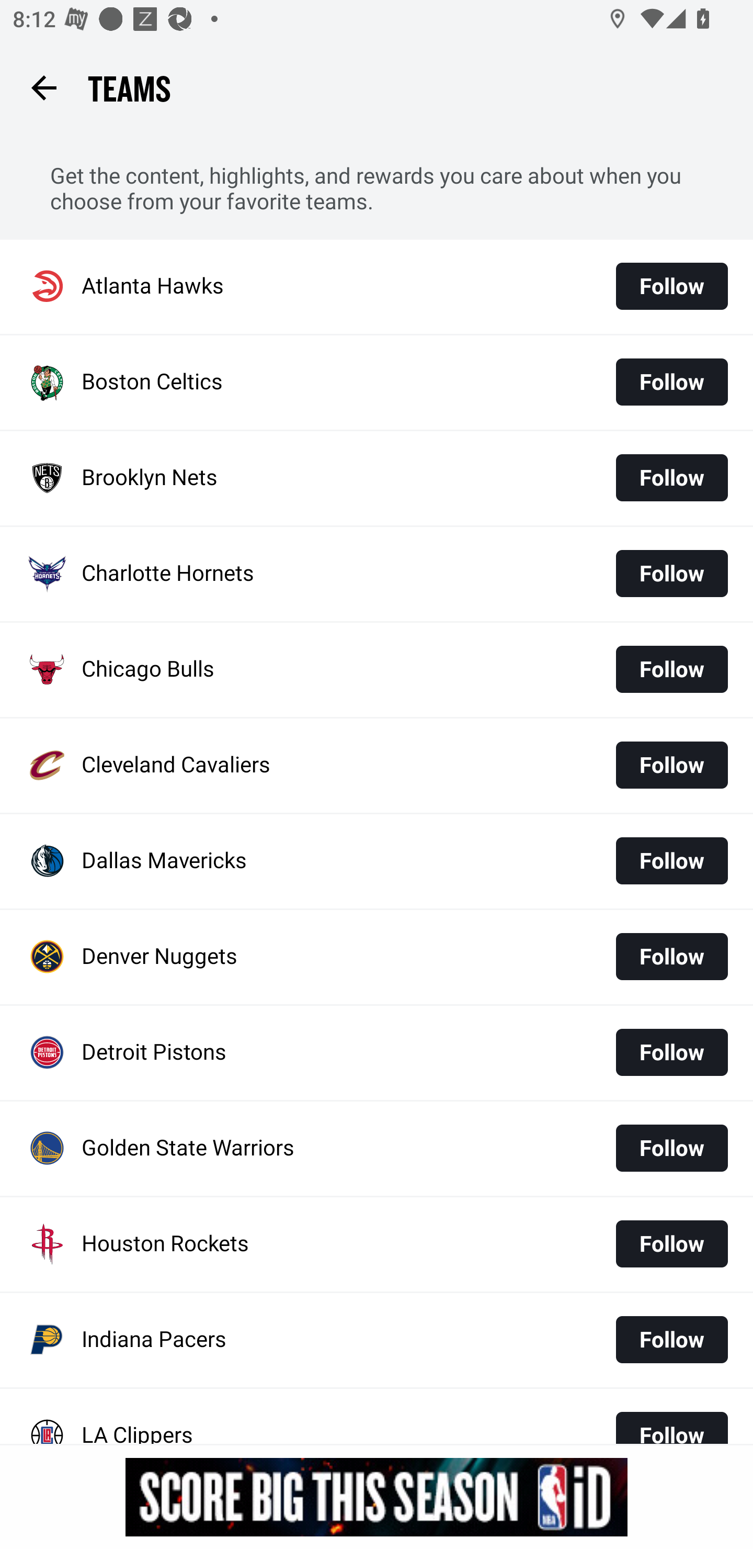 Image resolution: width=753 pixels, height=1549 pixels. I want to click on Follow, so click(671, 1243).